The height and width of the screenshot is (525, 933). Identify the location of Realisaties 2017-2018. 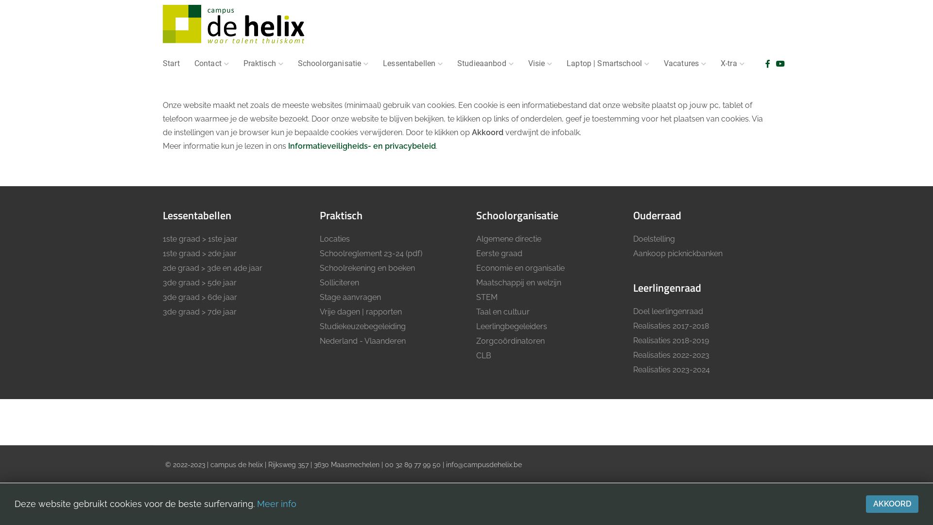
(702, 326).